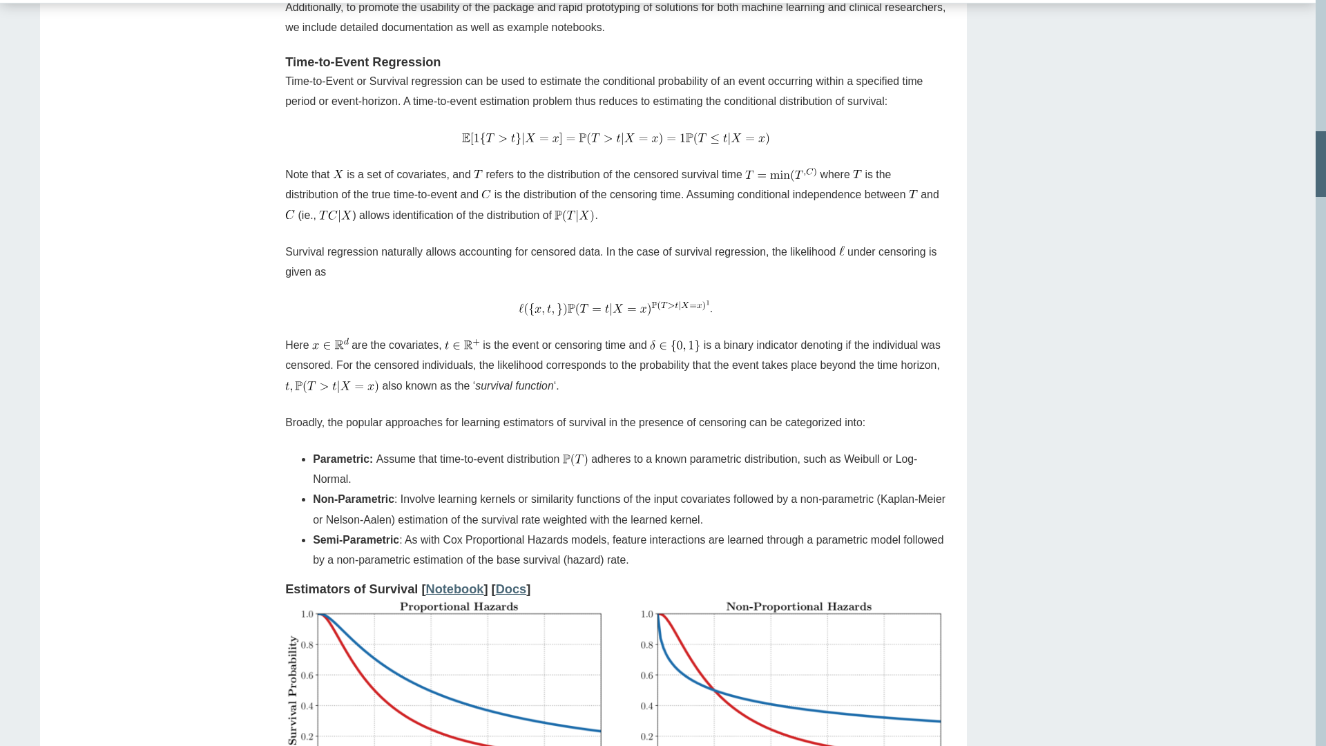  I want to click on Rendered by QuickLaTeX.com, so click(478, 174).